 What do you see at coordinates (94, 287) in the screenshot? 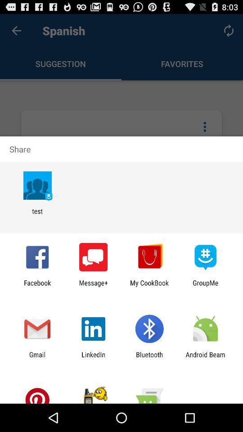
I see `turn off item to the right of facebook app` at bounding box center [94, 287].